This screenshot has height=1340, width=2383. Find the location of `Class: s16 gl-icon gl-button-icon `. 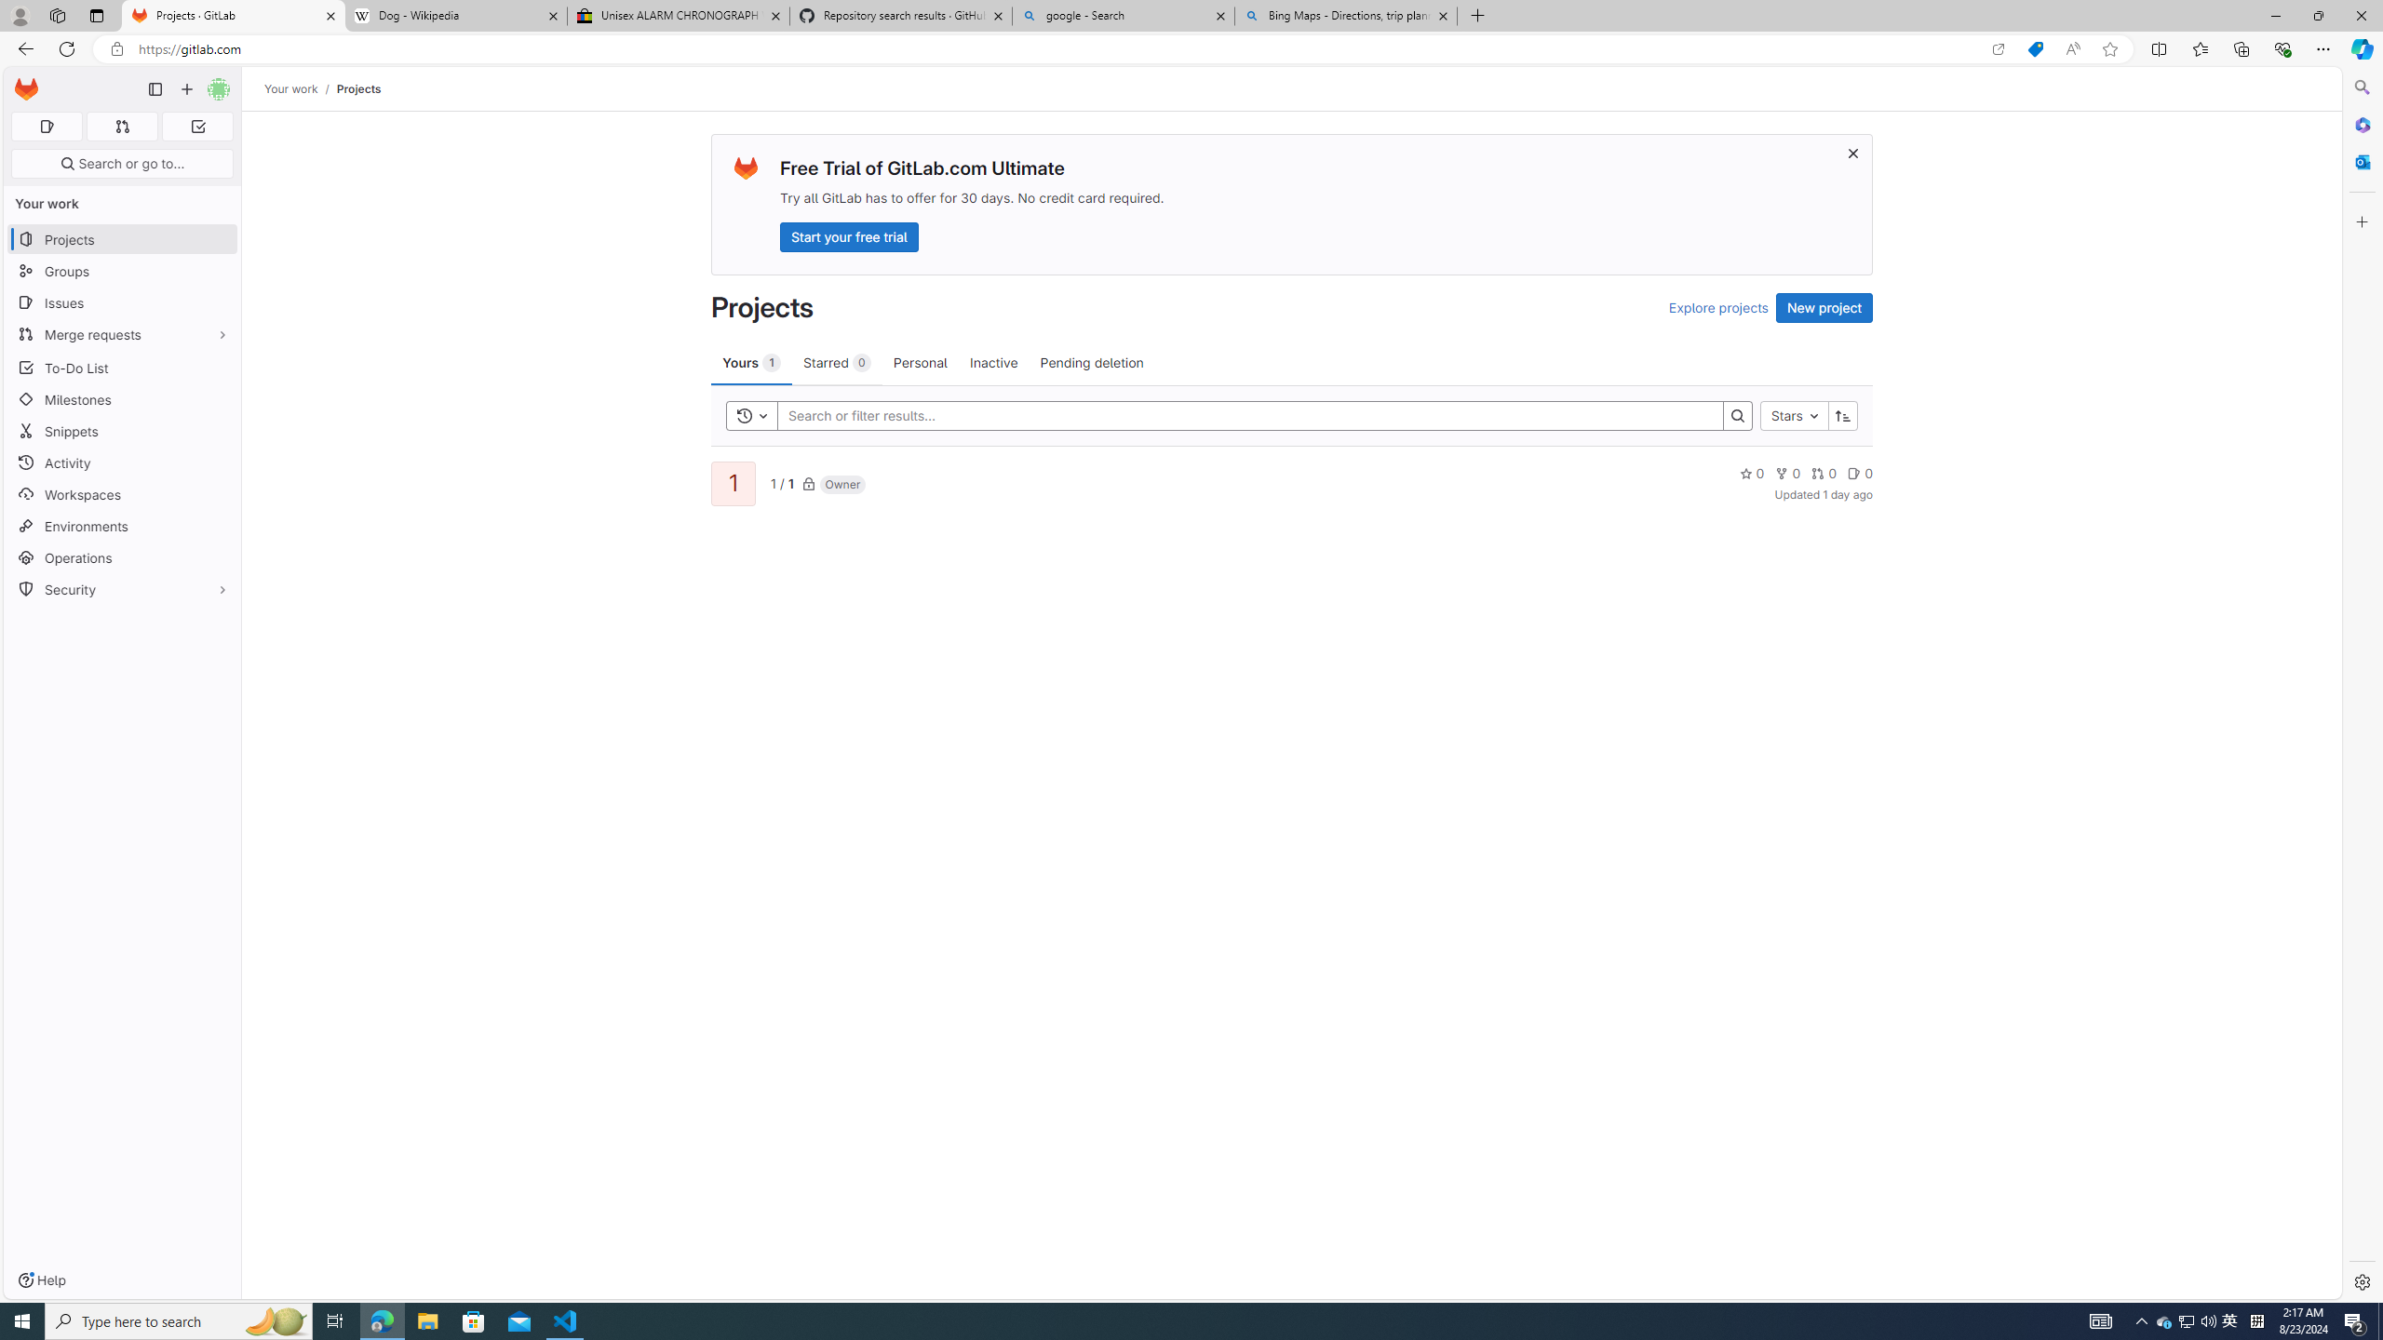

Class: s16 gl-icon gl-button-icon  is located at coordinates (1854, 153).